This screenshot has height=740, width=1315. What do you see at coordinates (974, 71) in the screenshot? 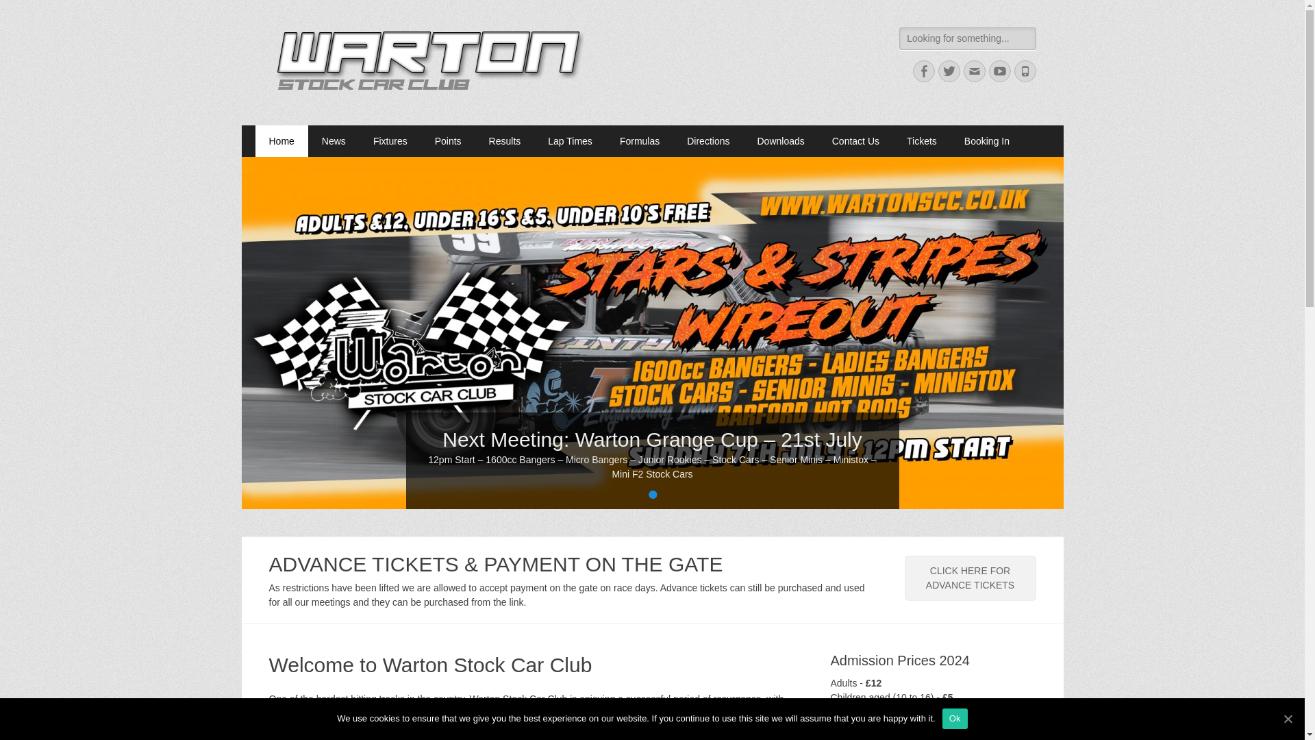
I see `Email` at bounding box center [974, 71].